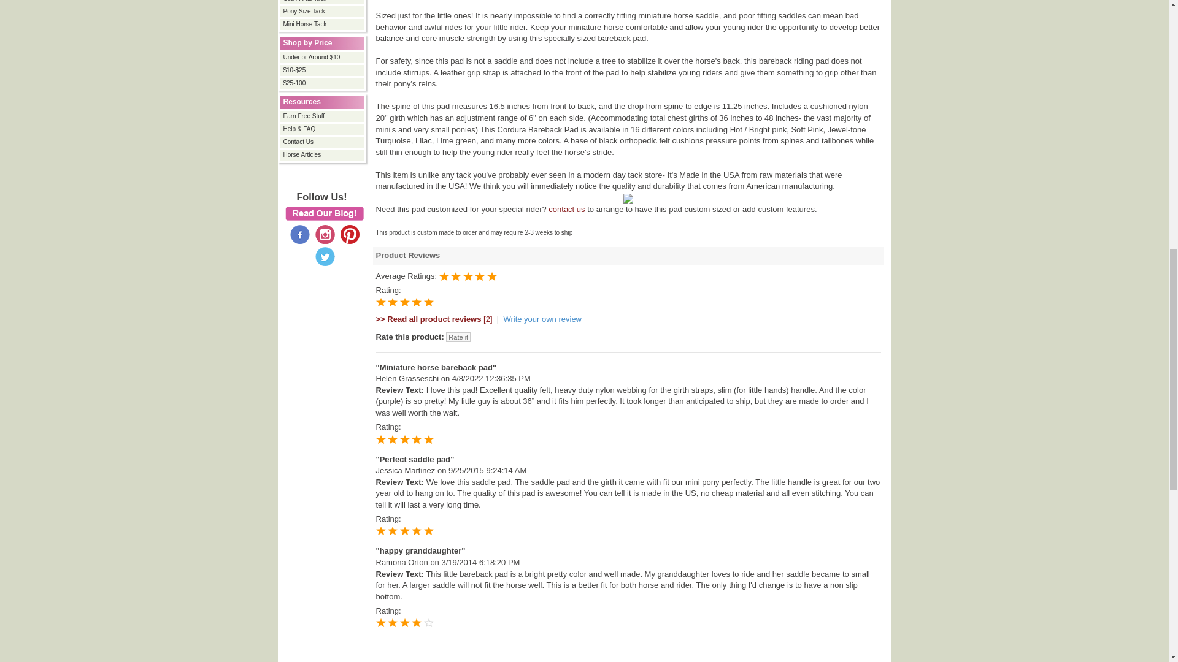 This screenshot has width=1178, height=662. Describe the element at coordinates (325, 256) in the screenshot. I see `Follow us on Twitter!` at that location.